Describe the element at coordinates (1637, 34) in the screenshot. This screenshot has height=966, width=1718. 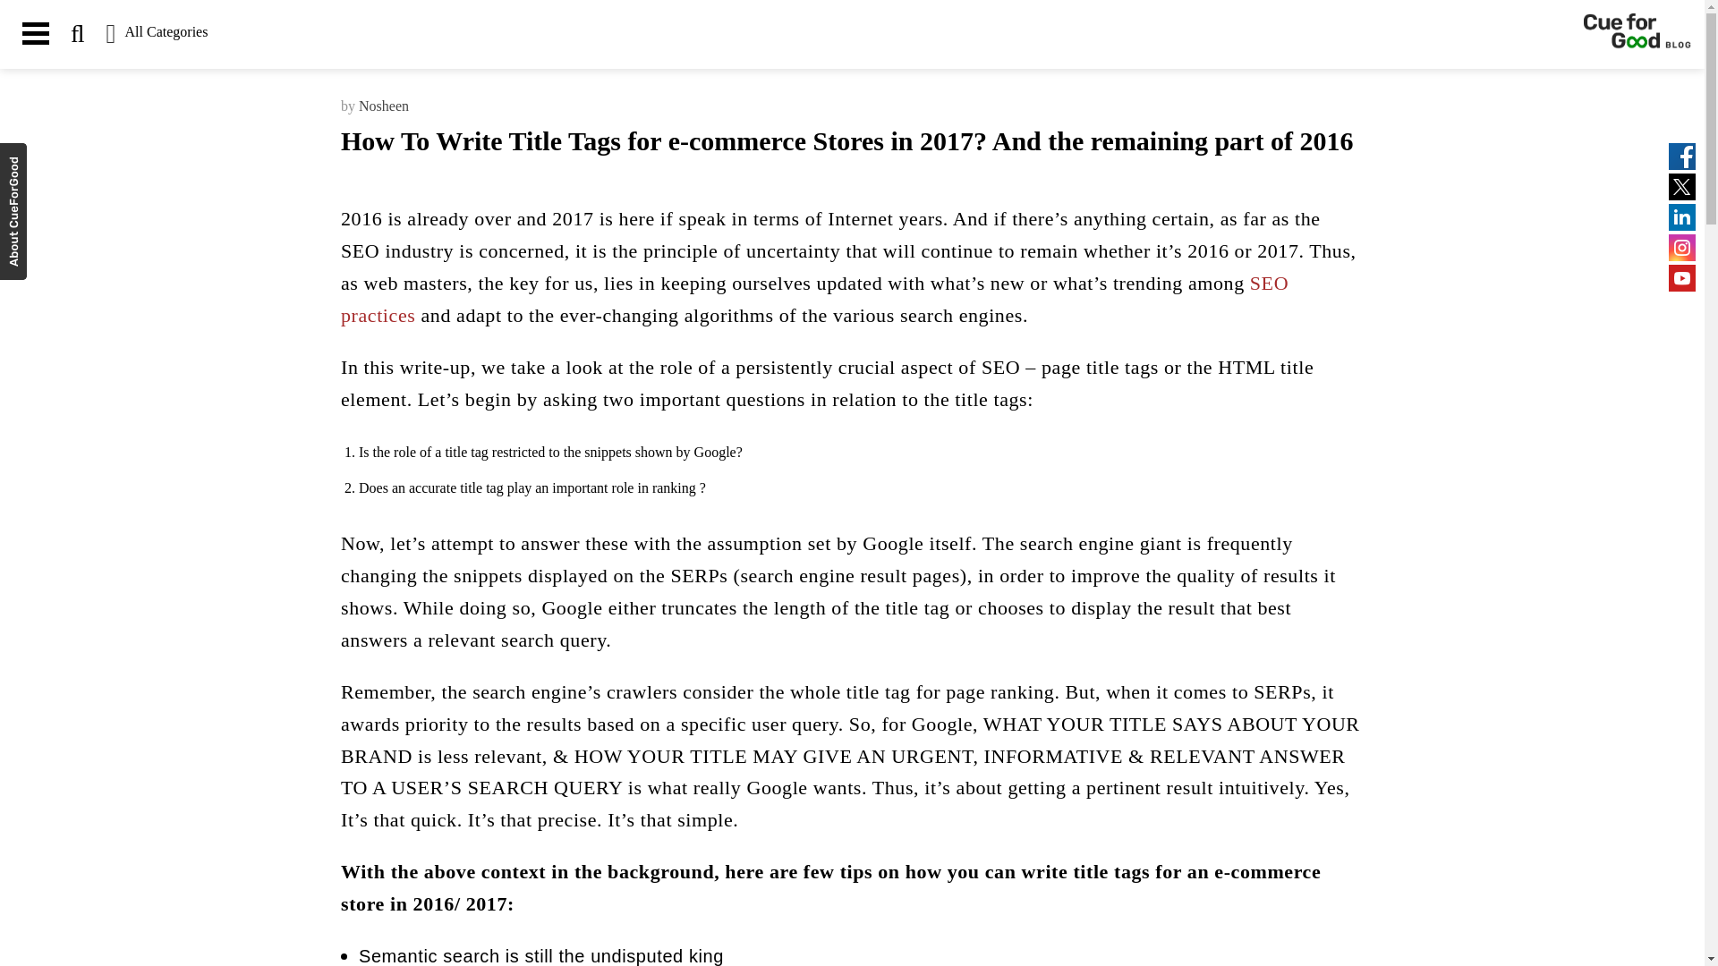
I see `CueBlog` at that location.